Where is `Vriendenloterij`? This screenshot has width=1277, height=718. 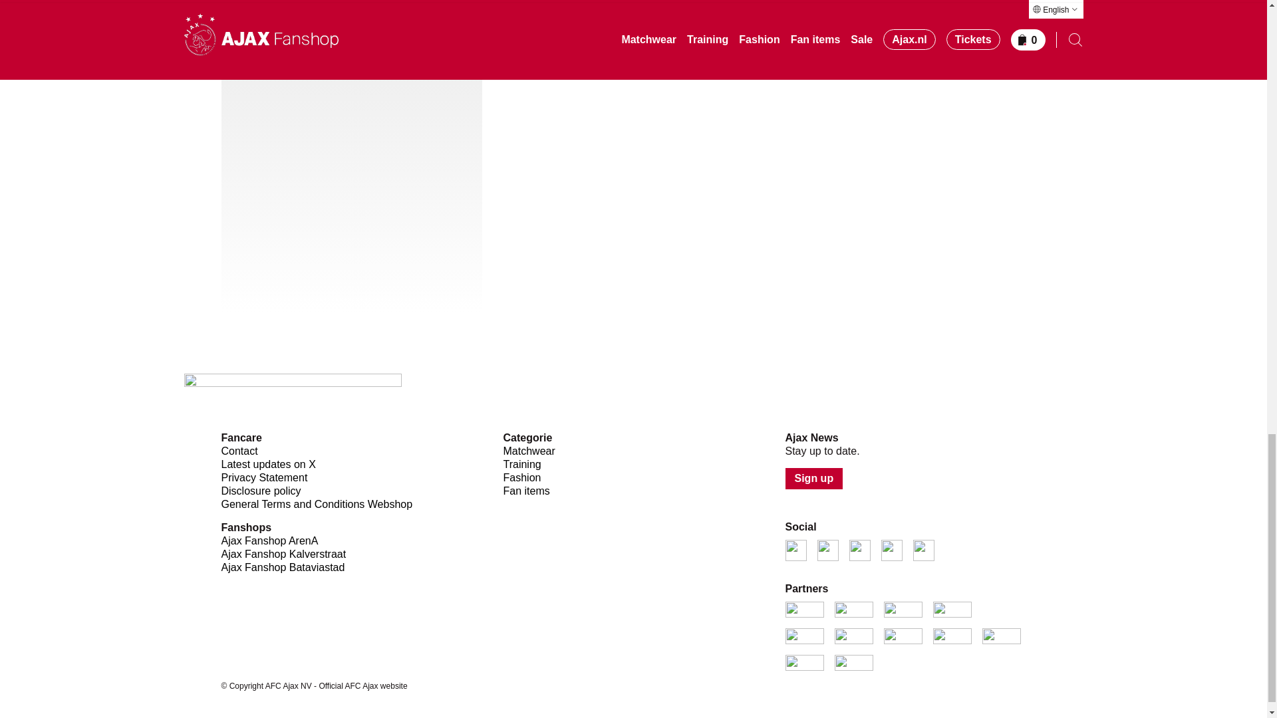 Vriendenloterij is located at coordinates (903, 636).